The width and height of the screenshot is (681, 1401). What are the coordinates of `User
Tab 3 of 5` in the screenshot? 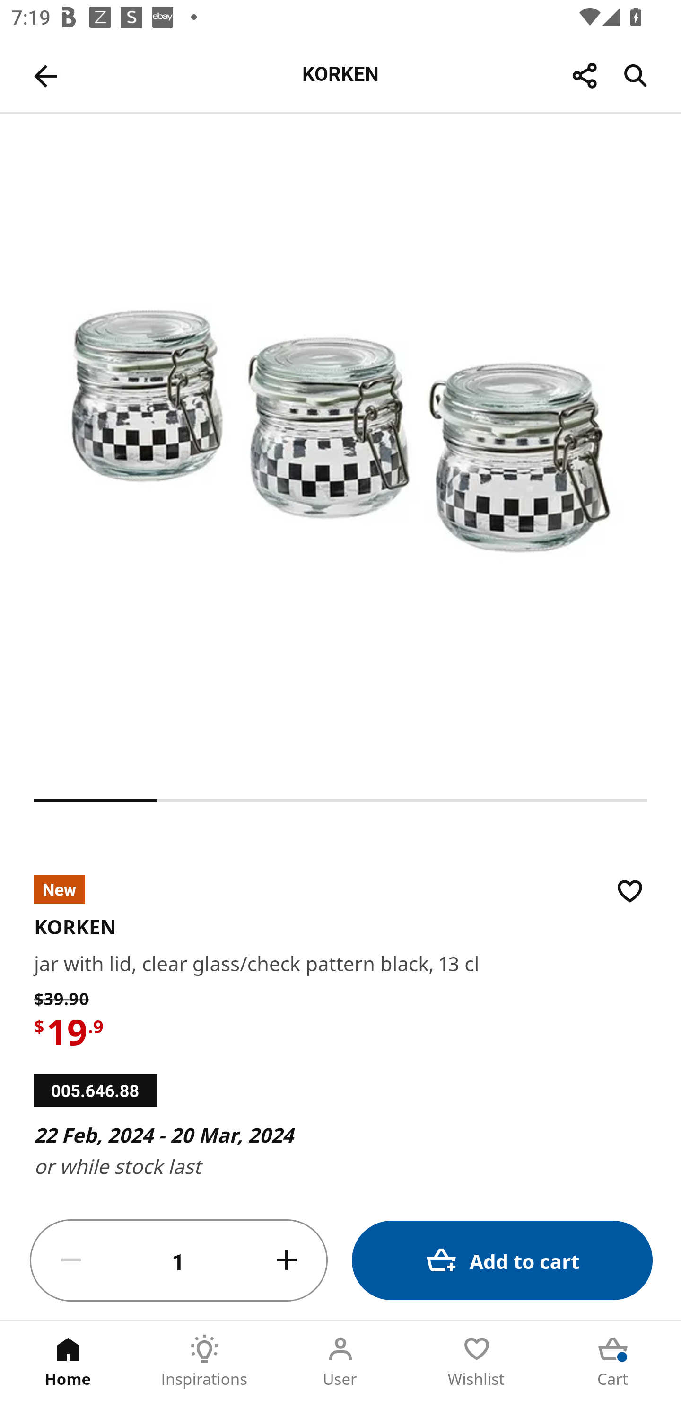 It's located at (340, 1361).